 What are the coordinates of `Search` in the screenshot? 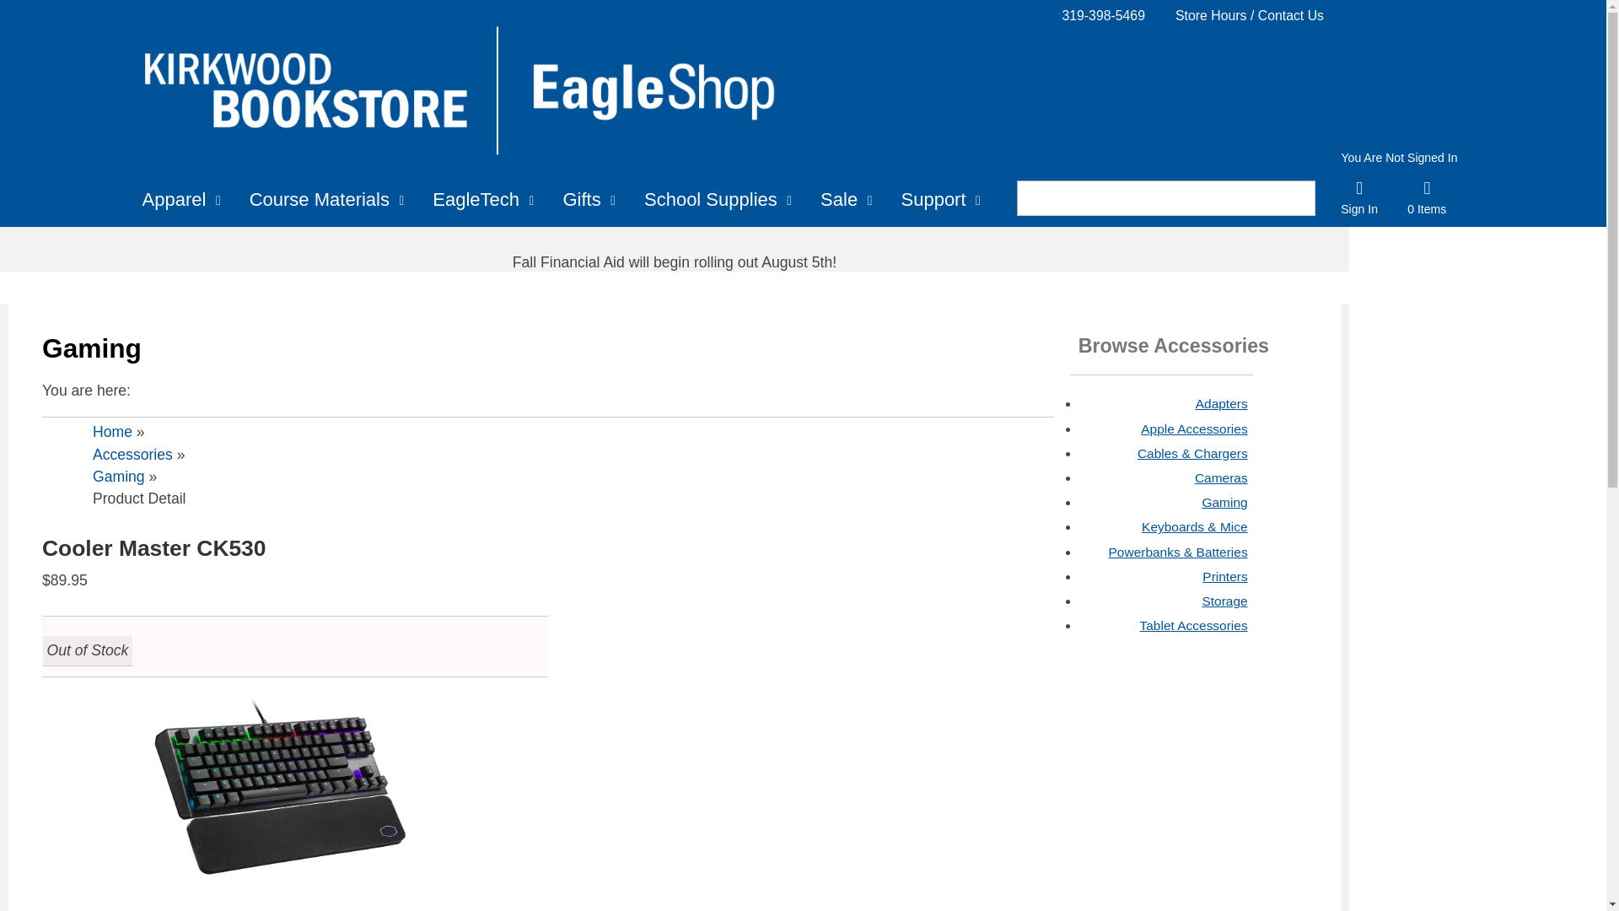 It's located at (1144, 198).